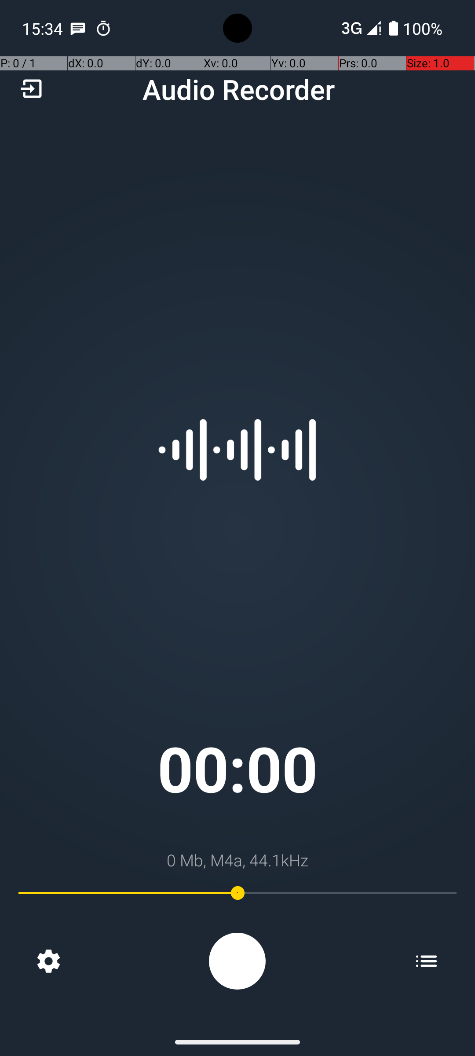 This screenshot has height=1056, width=475. Describe the element at coordinates (48, 961) in the screenshot. I see `Settings` at that location.